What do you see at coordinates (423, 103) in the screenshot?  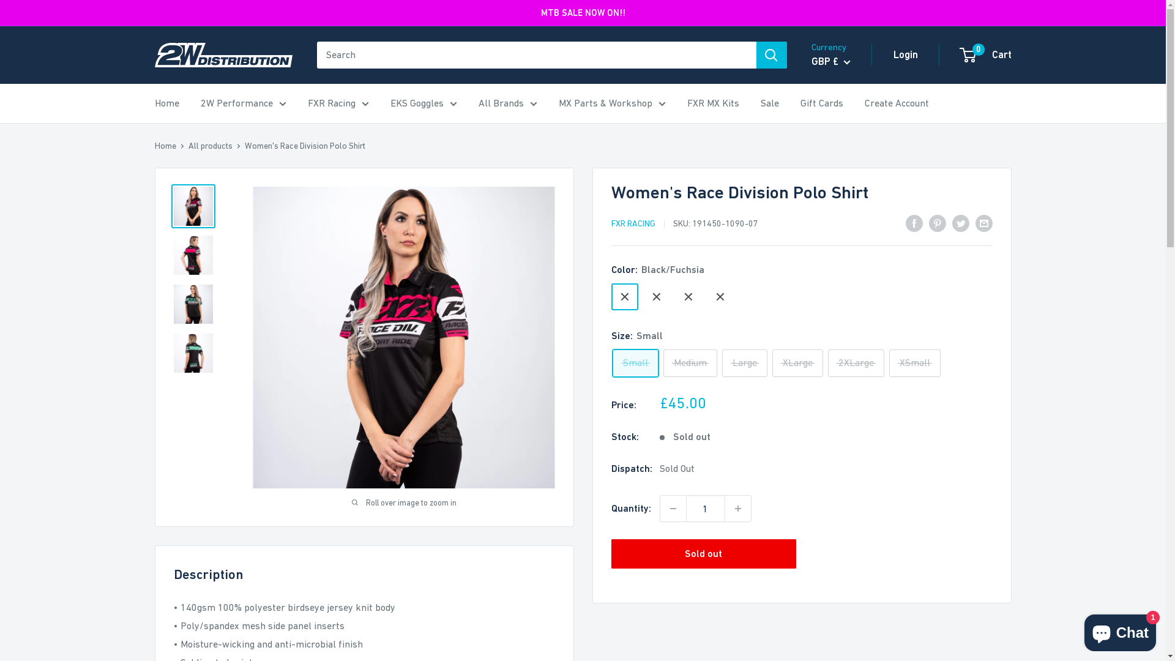 I see `EKS Goggles` at bounding box center [423, 103].